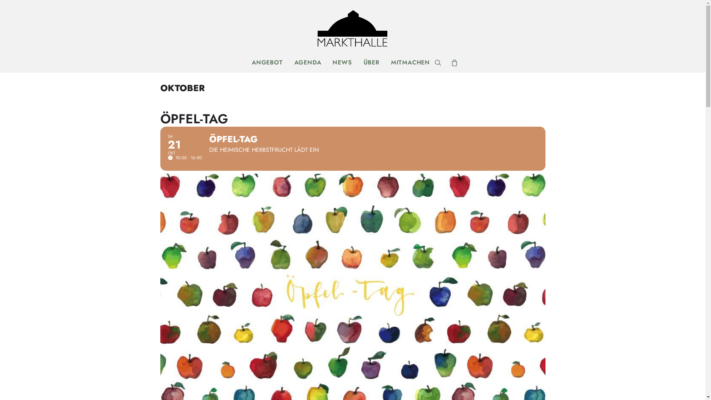 This screenshot has height=400, width=711. I want to click on AGENDA, so click(308, 63).